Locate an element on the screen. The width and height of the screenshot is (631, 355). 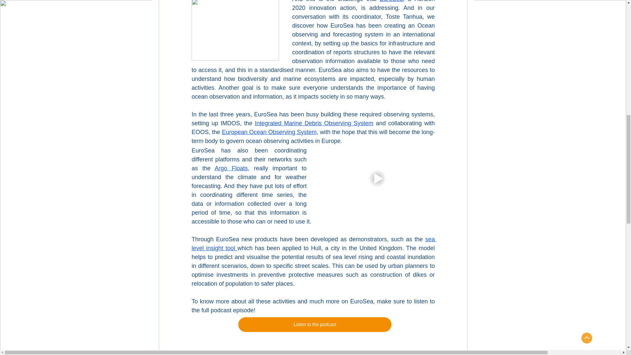
Listen to the podcast is located at coordinates (314, 324).